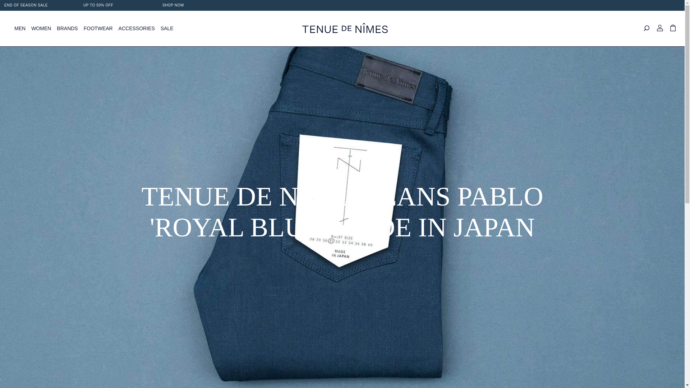 This screenshot has width=690, height=388. Describe the element at coordinates (98, 28) in the screenshot. I see `FOOTWEAR` at that location.